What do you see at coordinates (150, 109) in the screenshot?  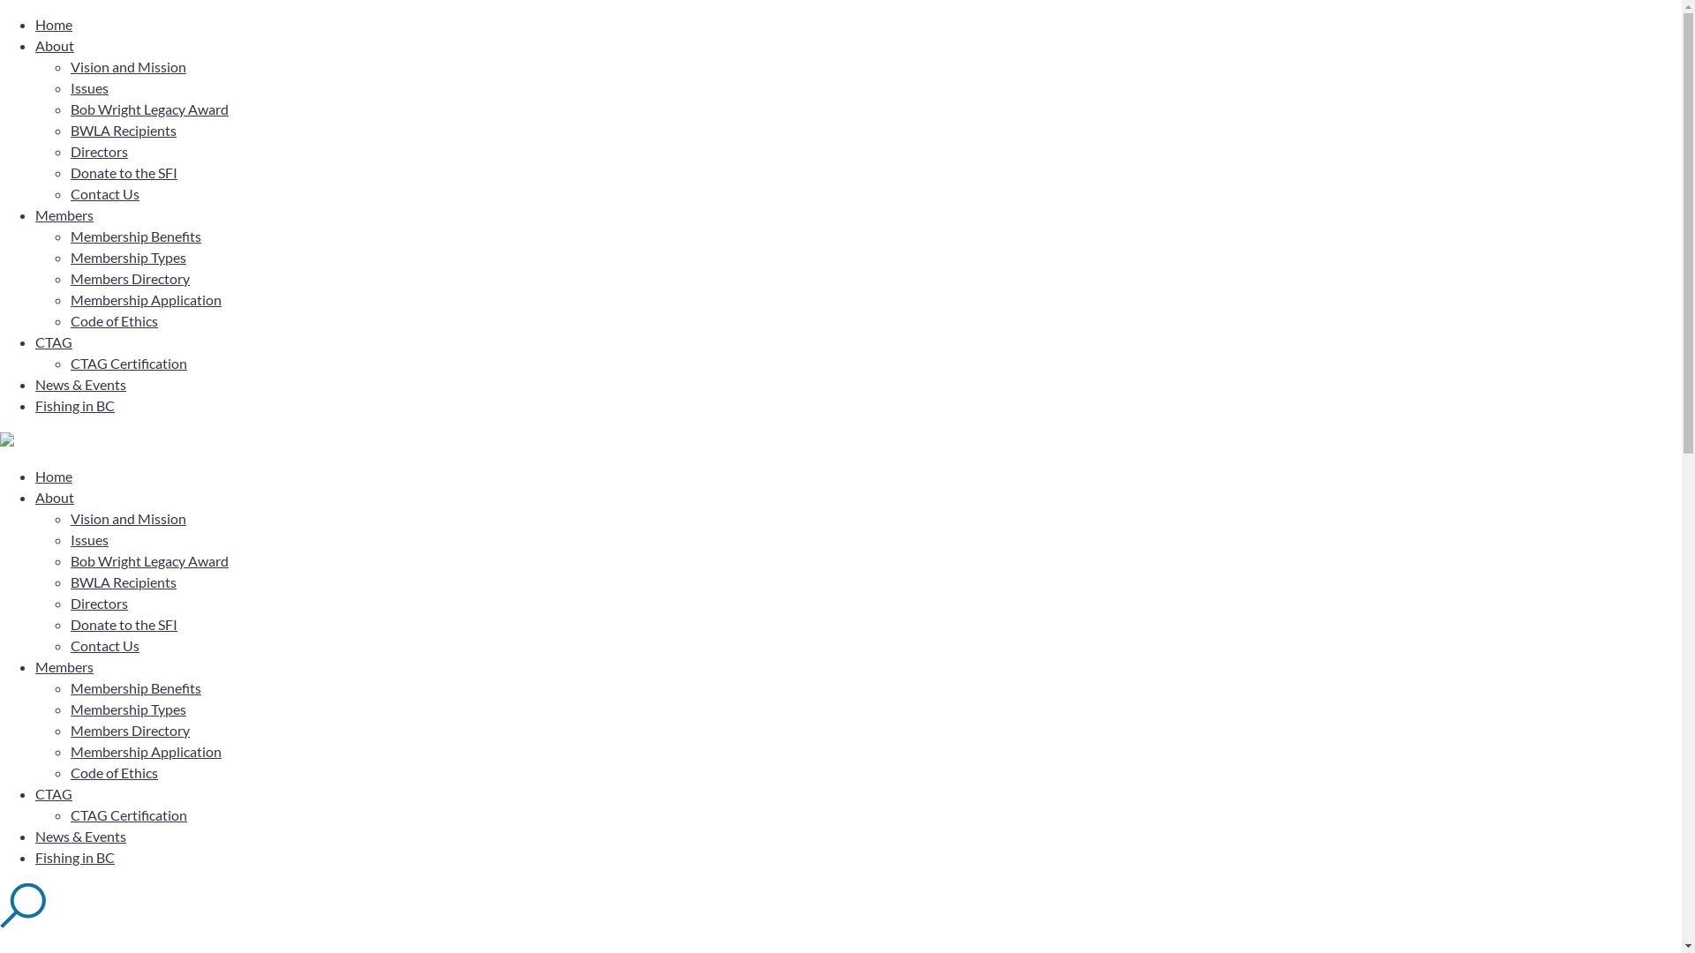 I see `Bob Wright Legacy Award` at bounding box center [150, 109].